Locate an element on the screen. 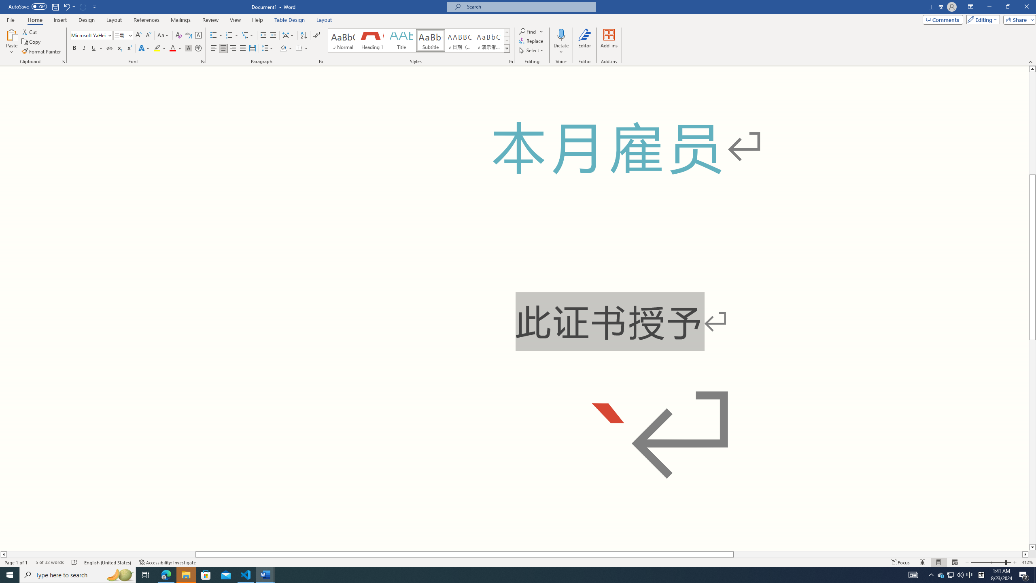  Font Color is located at coordinates (176, 49).